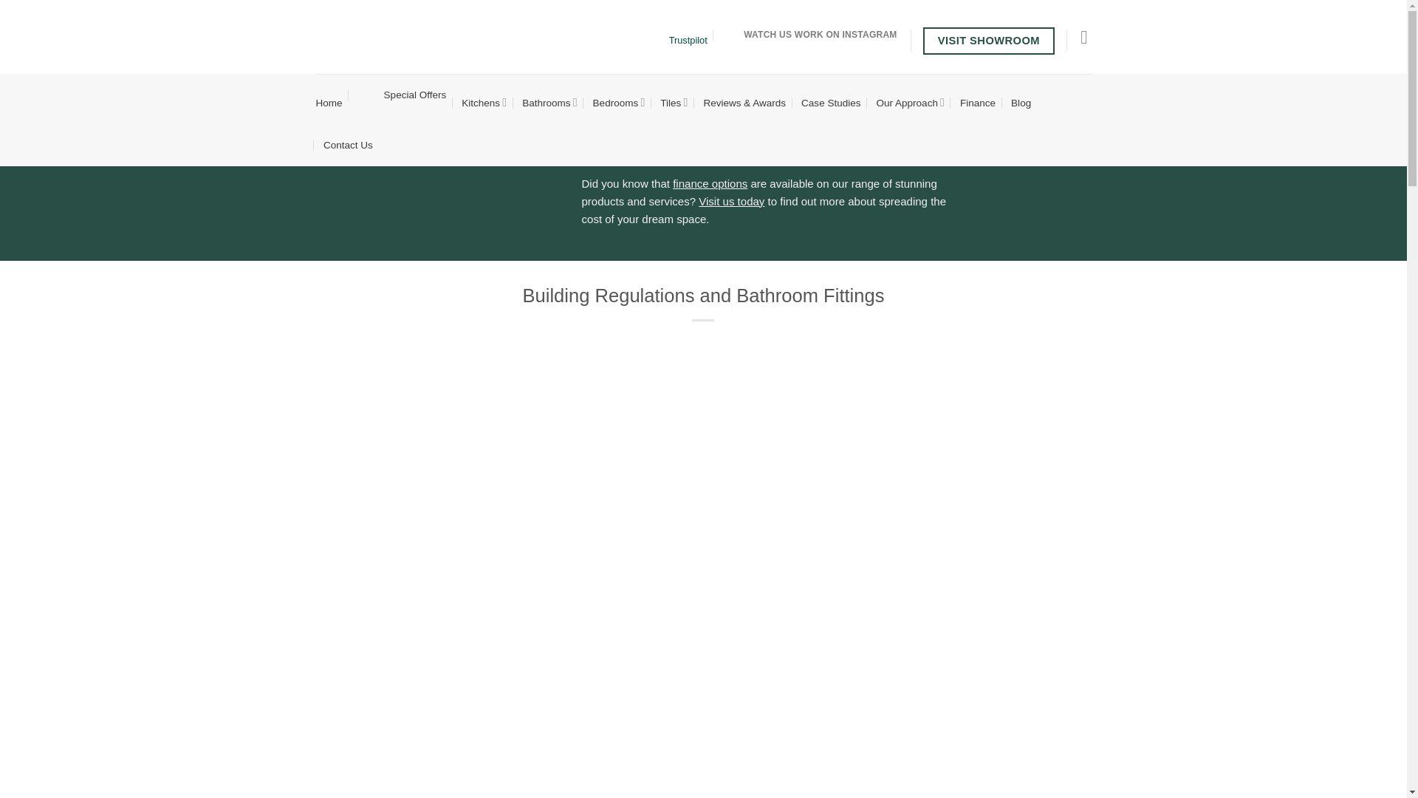 This screenshot has width=1418, height=798. Describe the element at coordinates (484, 102) in the screenshot. I see `Kitchens` at that location.